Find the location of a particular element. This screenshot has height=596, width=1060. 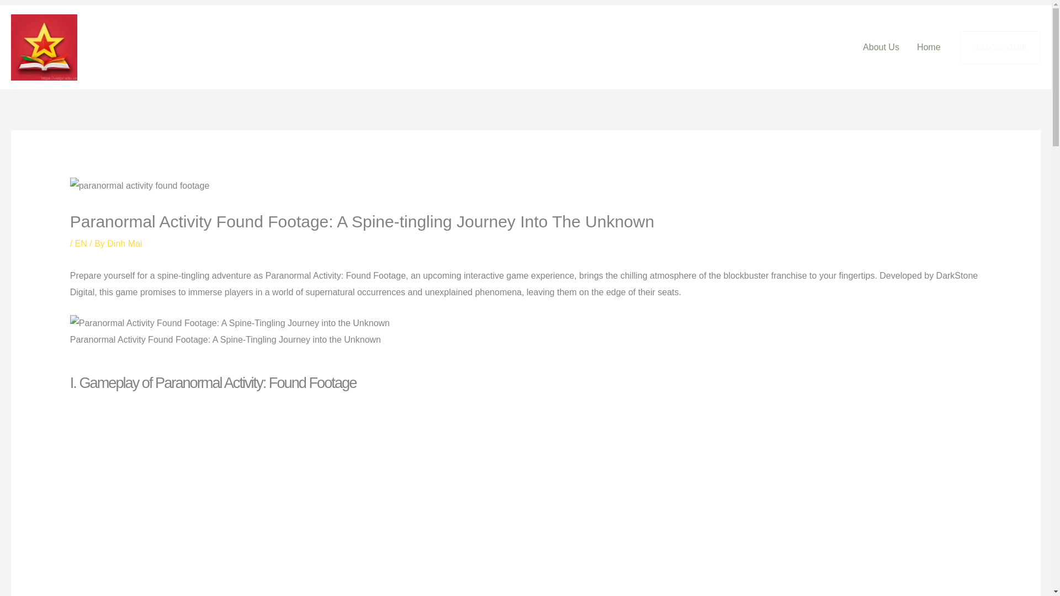

About Us is located at coordinates (881, 47).